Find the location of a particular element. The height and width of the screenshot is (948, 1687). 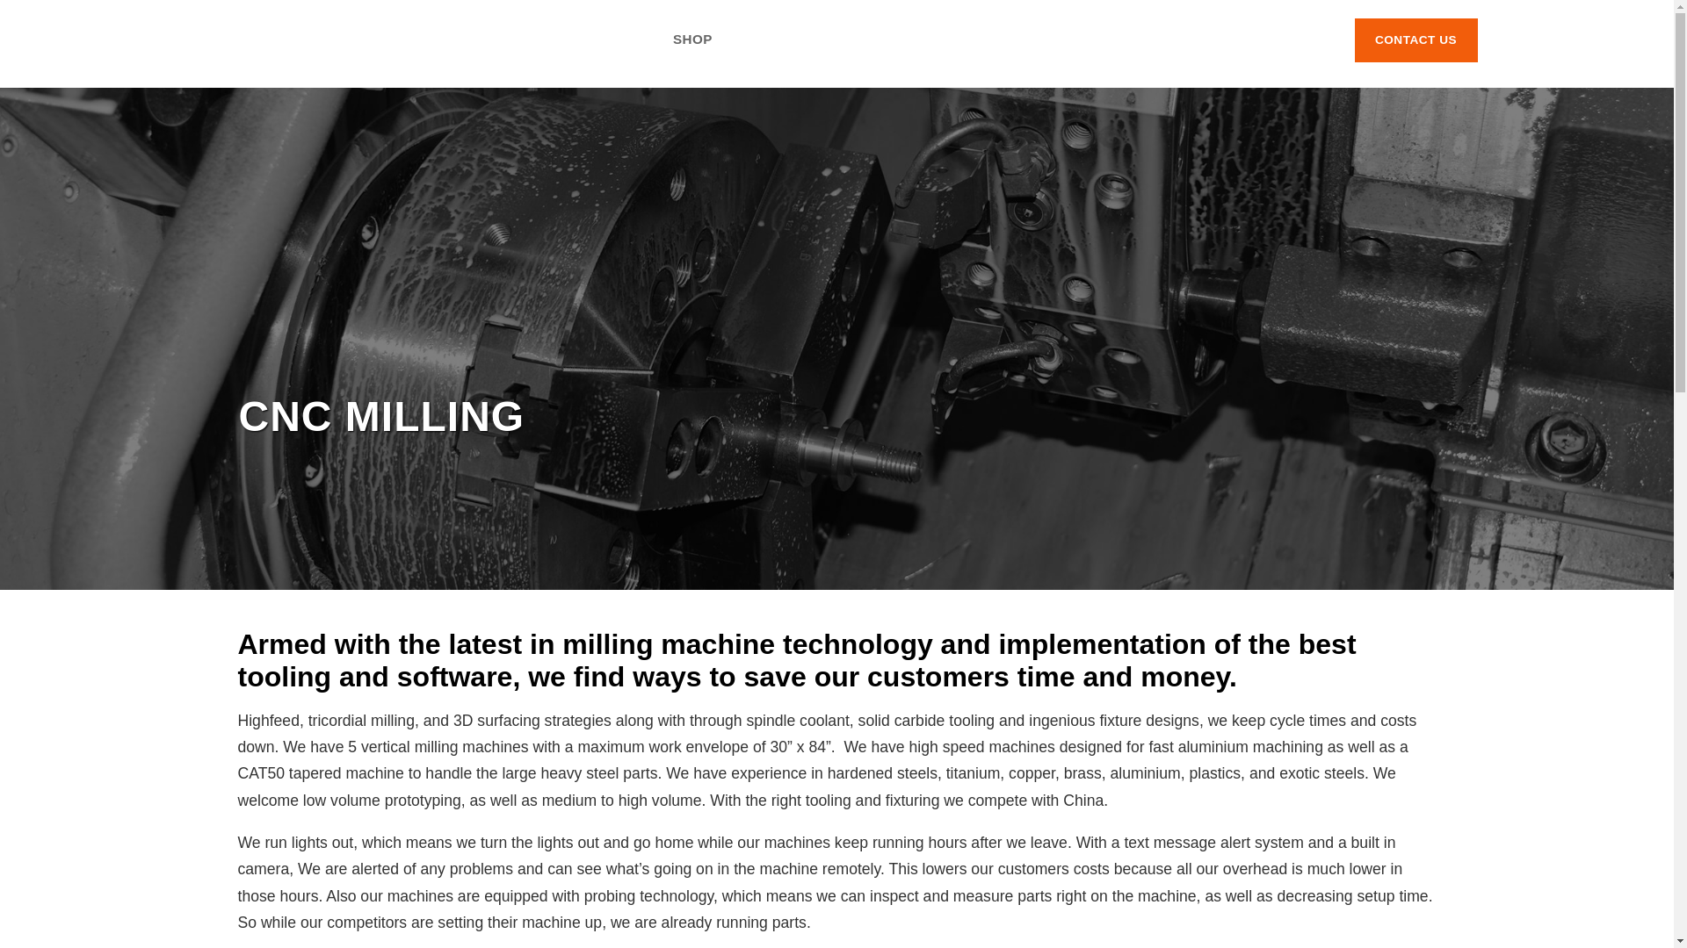

Contact Us is located at coordinates (1415, 40).